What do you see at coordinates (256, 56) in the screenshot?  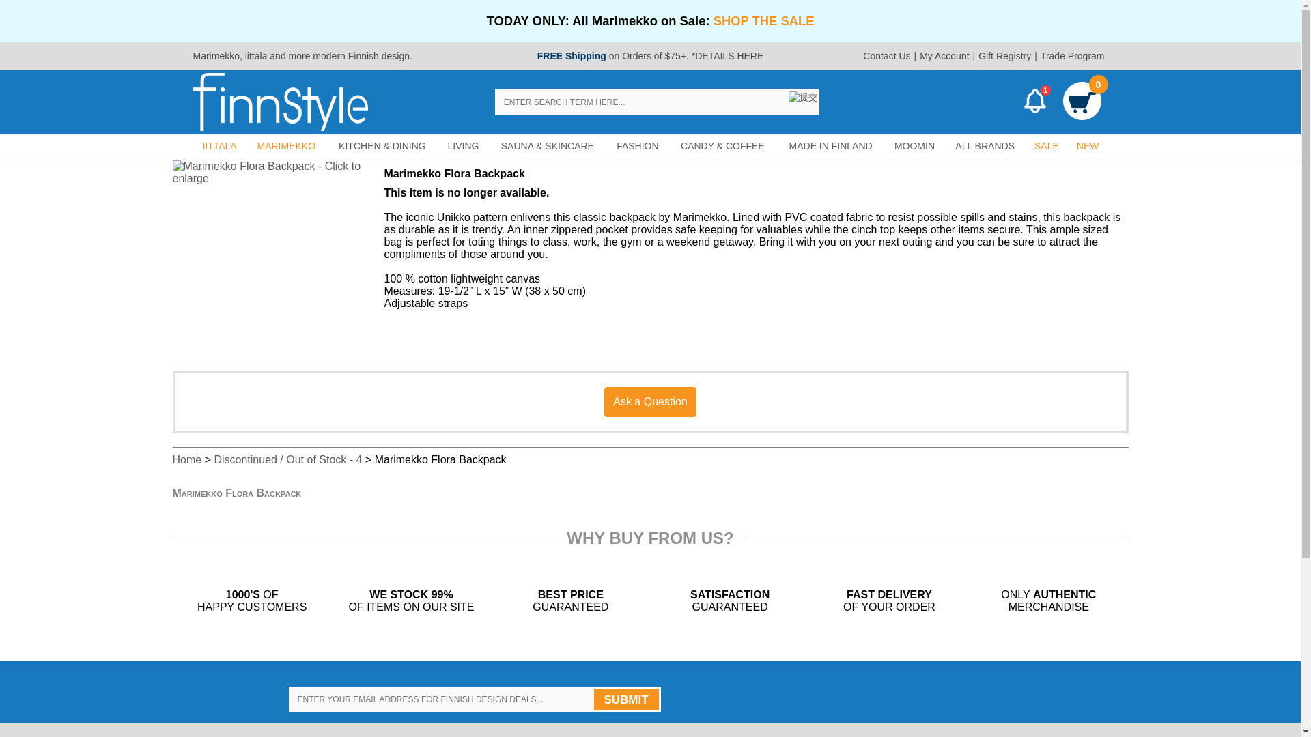 I see `iittala` at bounding box center [256, 56].